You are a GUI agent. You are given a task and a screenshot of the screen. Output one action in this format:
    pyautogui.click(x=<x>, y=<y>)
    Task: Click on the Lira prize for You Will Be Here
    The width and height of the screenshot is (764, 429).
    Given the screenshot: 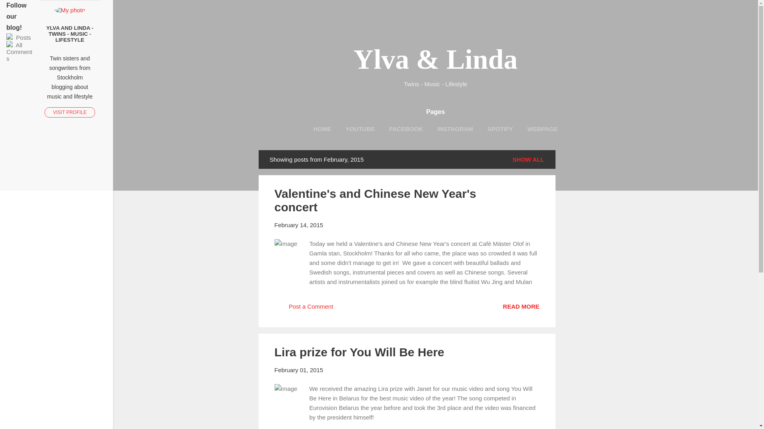 What is the action you would take?
    pyautogui.click(x=359, y=352)
    